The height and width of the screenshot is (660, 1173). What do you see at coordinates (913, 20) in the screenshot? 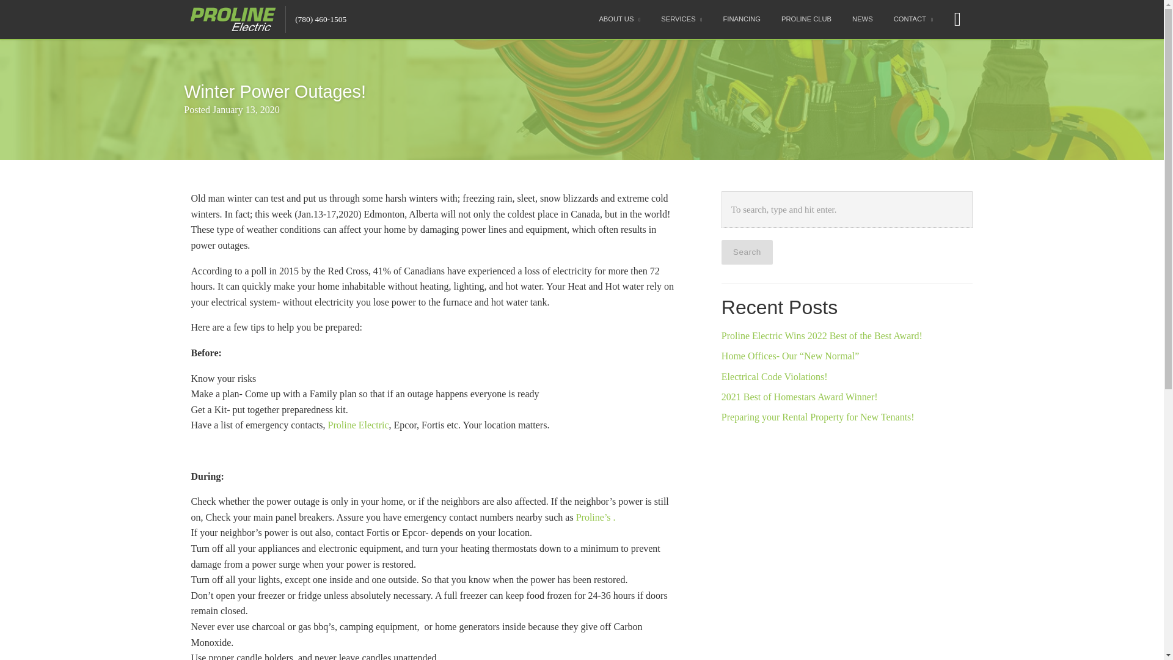
I see `CONTACT` at bounding box center [913, 20].